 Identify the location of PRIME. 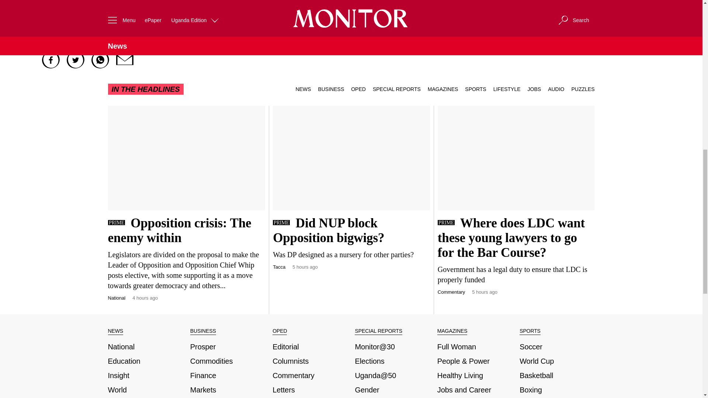
(281, 223).